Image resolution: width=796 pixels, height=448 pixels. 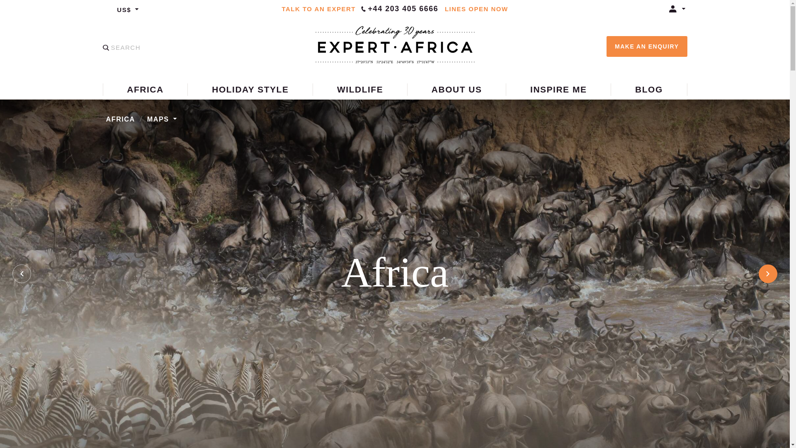 I want to click on ABOUT US, so click(x=456, y=89).